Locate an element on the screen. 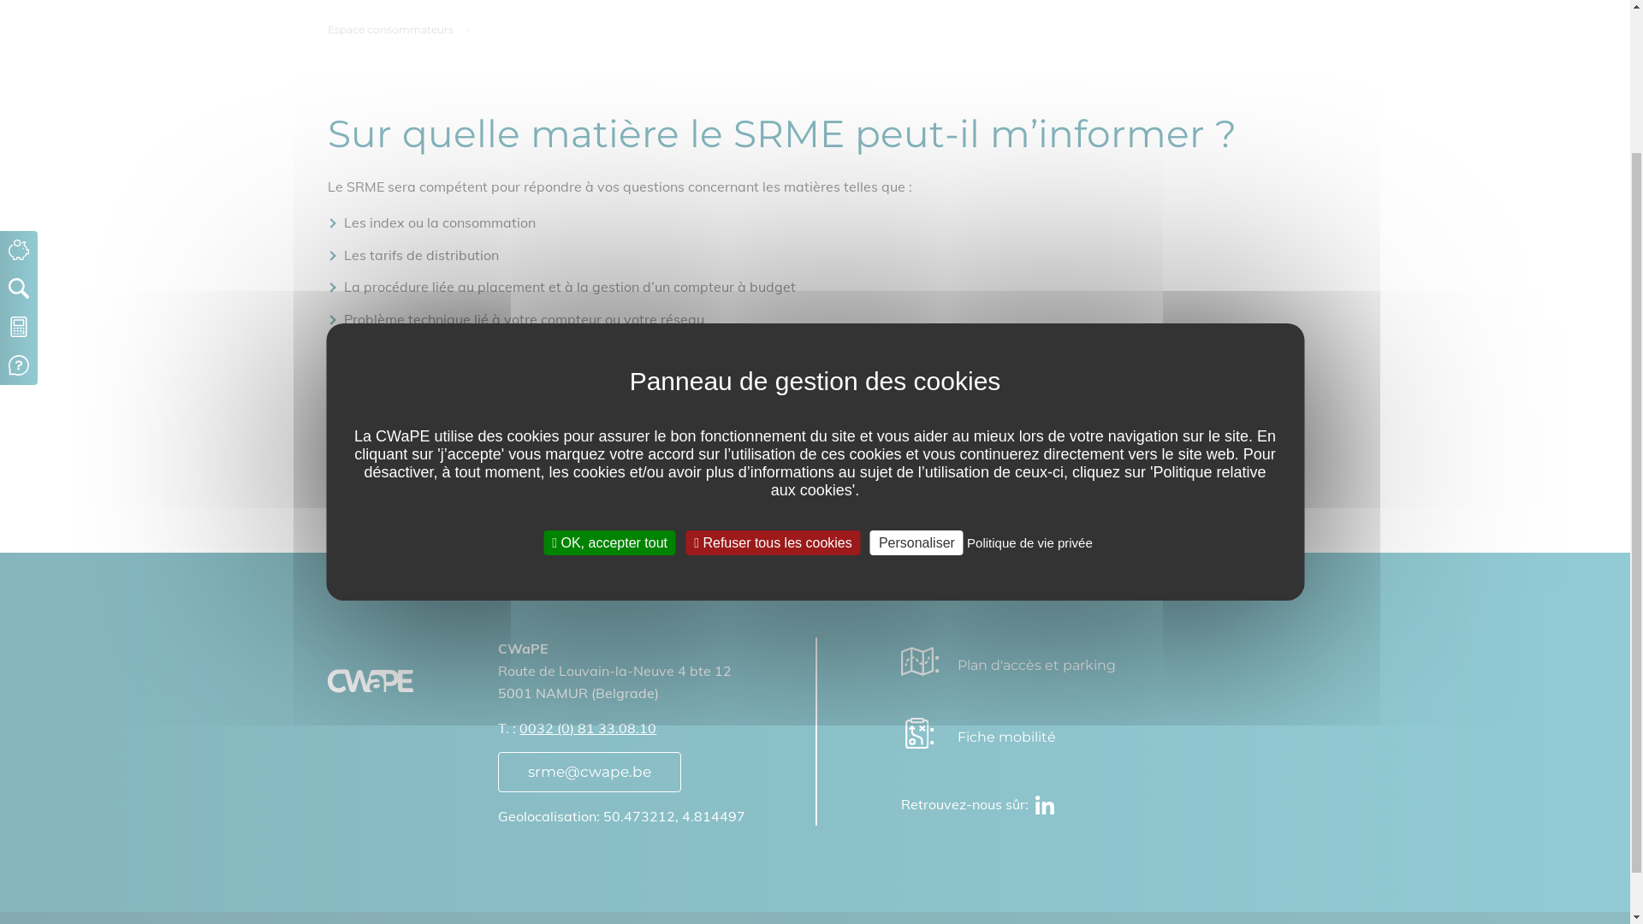  Personaliser is located at coordinates (917, 724).